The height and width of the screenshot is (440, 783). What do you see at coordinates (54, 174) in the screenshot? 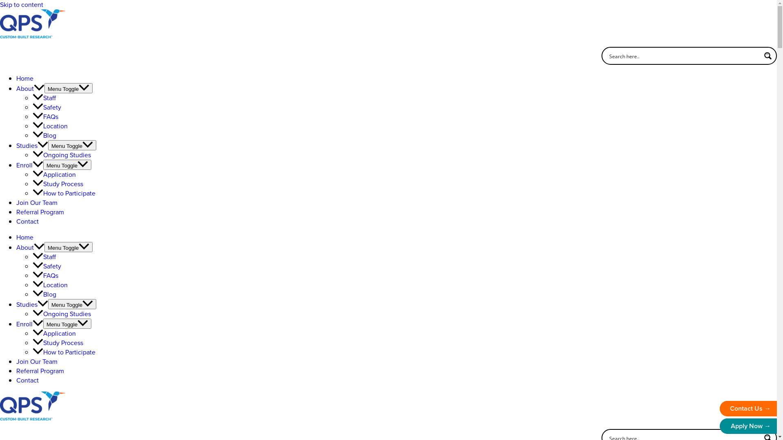
I see `Application` at bounding box center [54, 174].